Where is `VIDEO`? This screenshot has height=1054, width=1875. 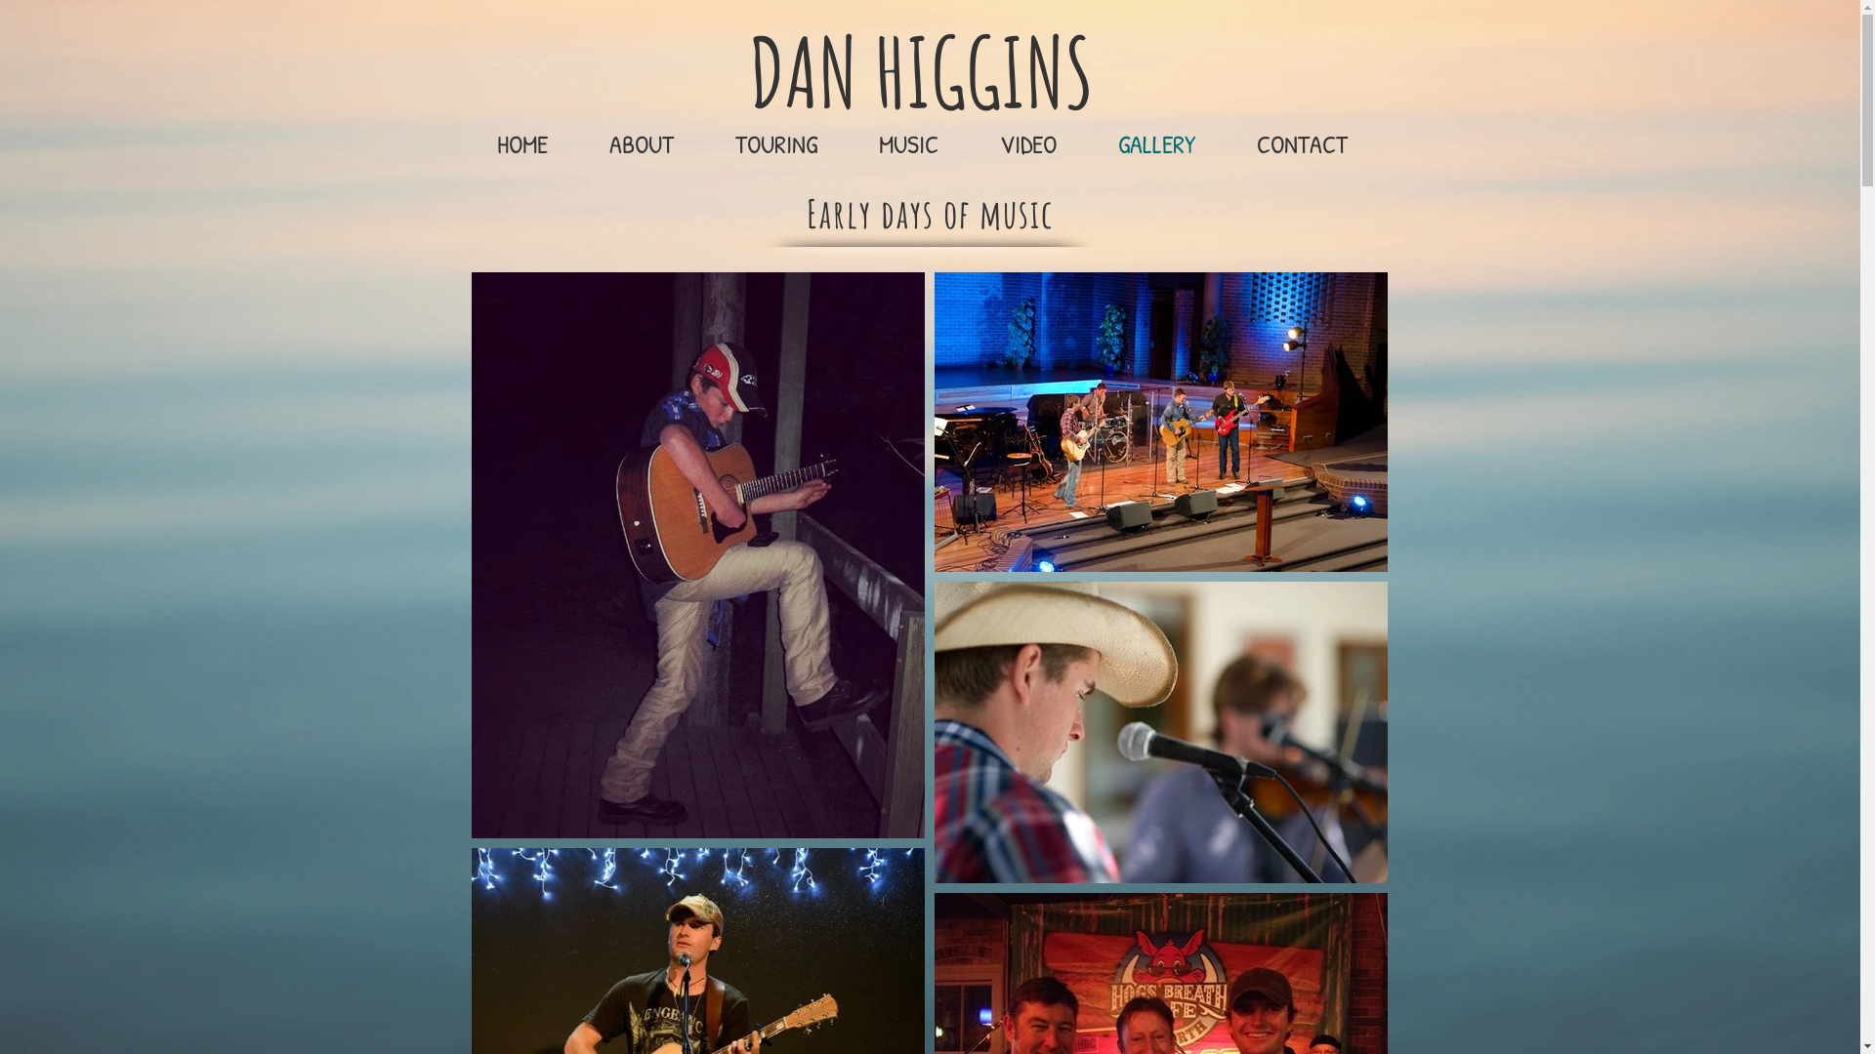
VIDEO is located at coordinates (1027, 144).